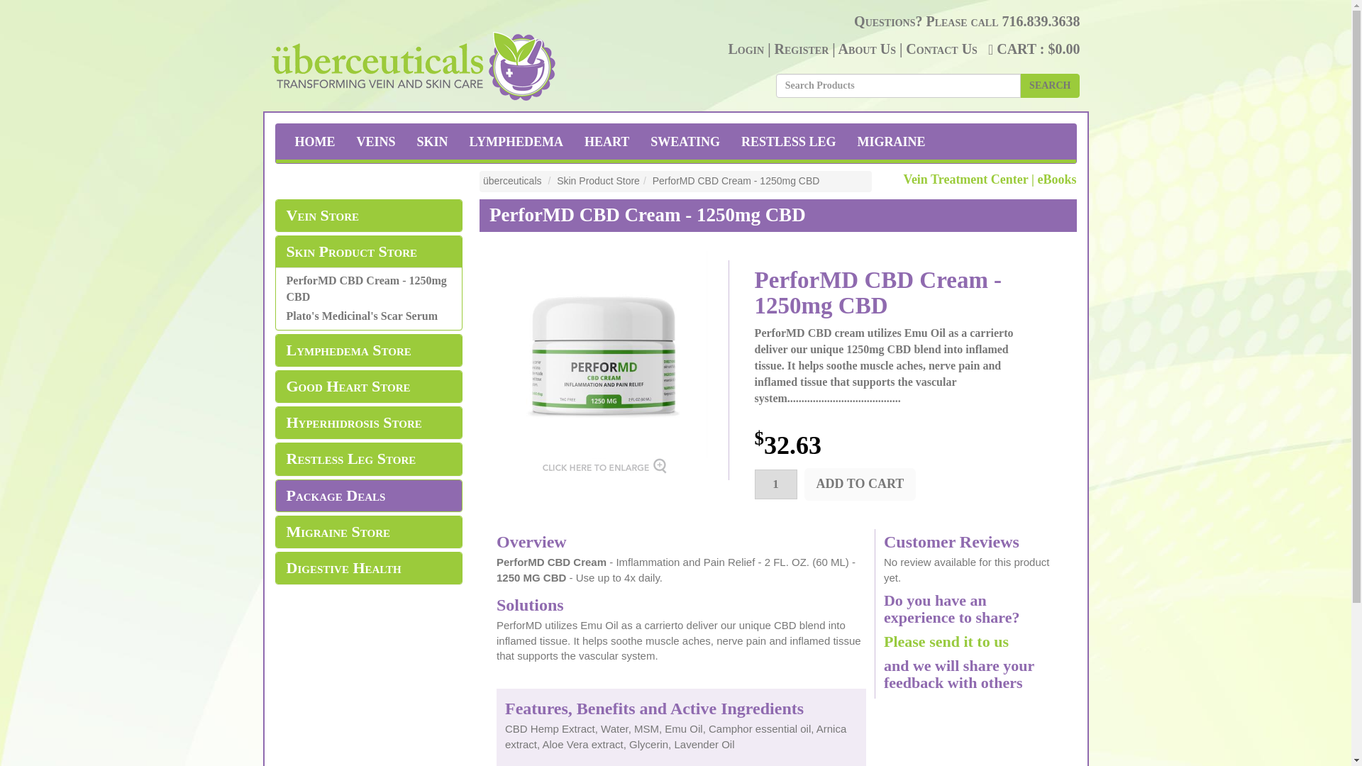  What do you see at coordinates (516, 141) in the screenshot?
I see `LYMPHEDEMA` at bounding box center [516, 141].